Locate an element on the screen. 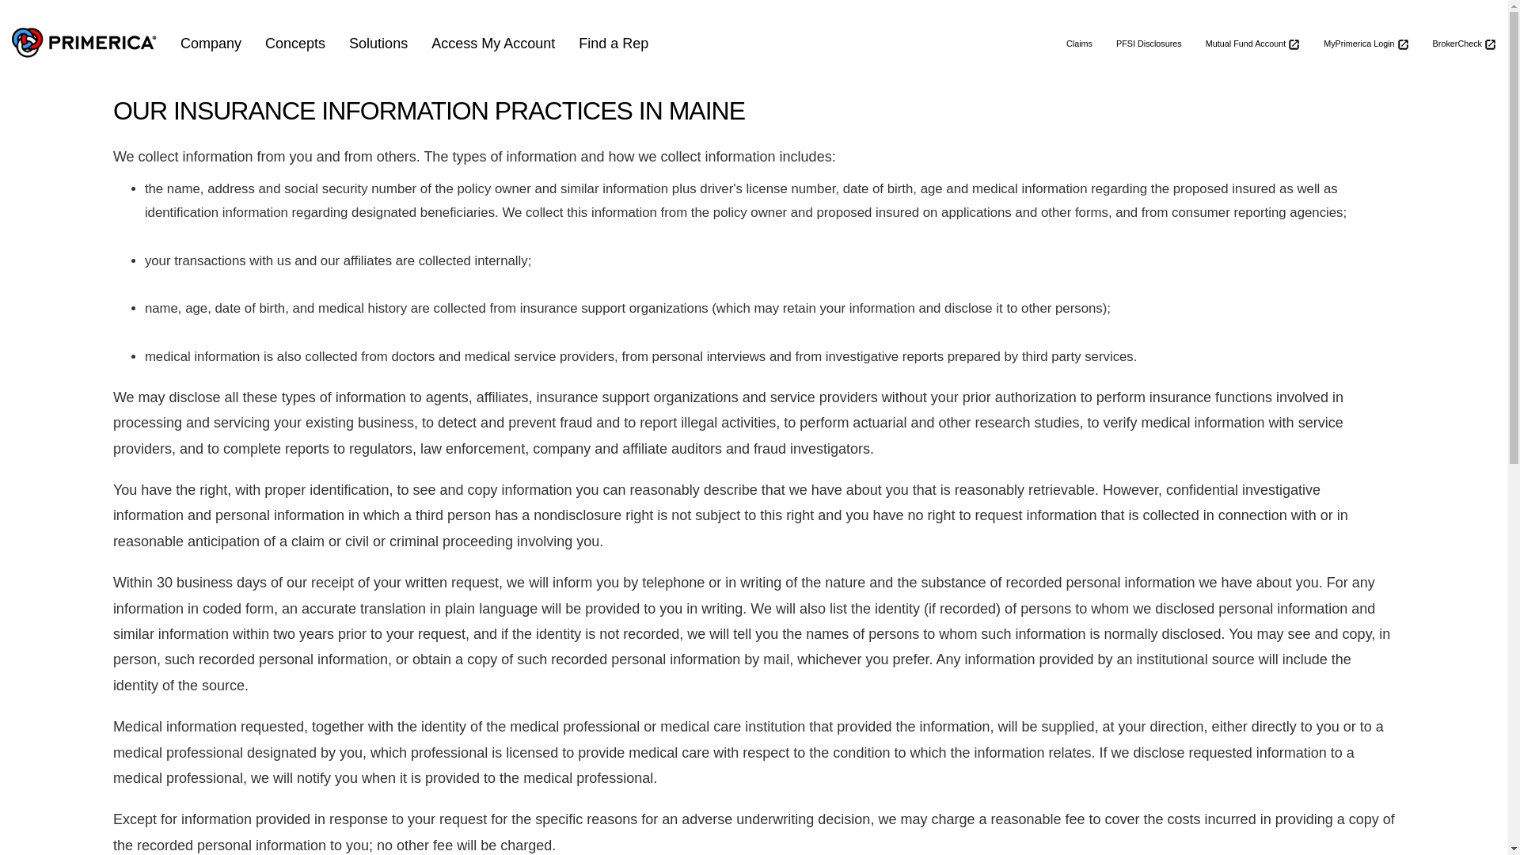  Find a Rep is located at coordinates (613, 43).